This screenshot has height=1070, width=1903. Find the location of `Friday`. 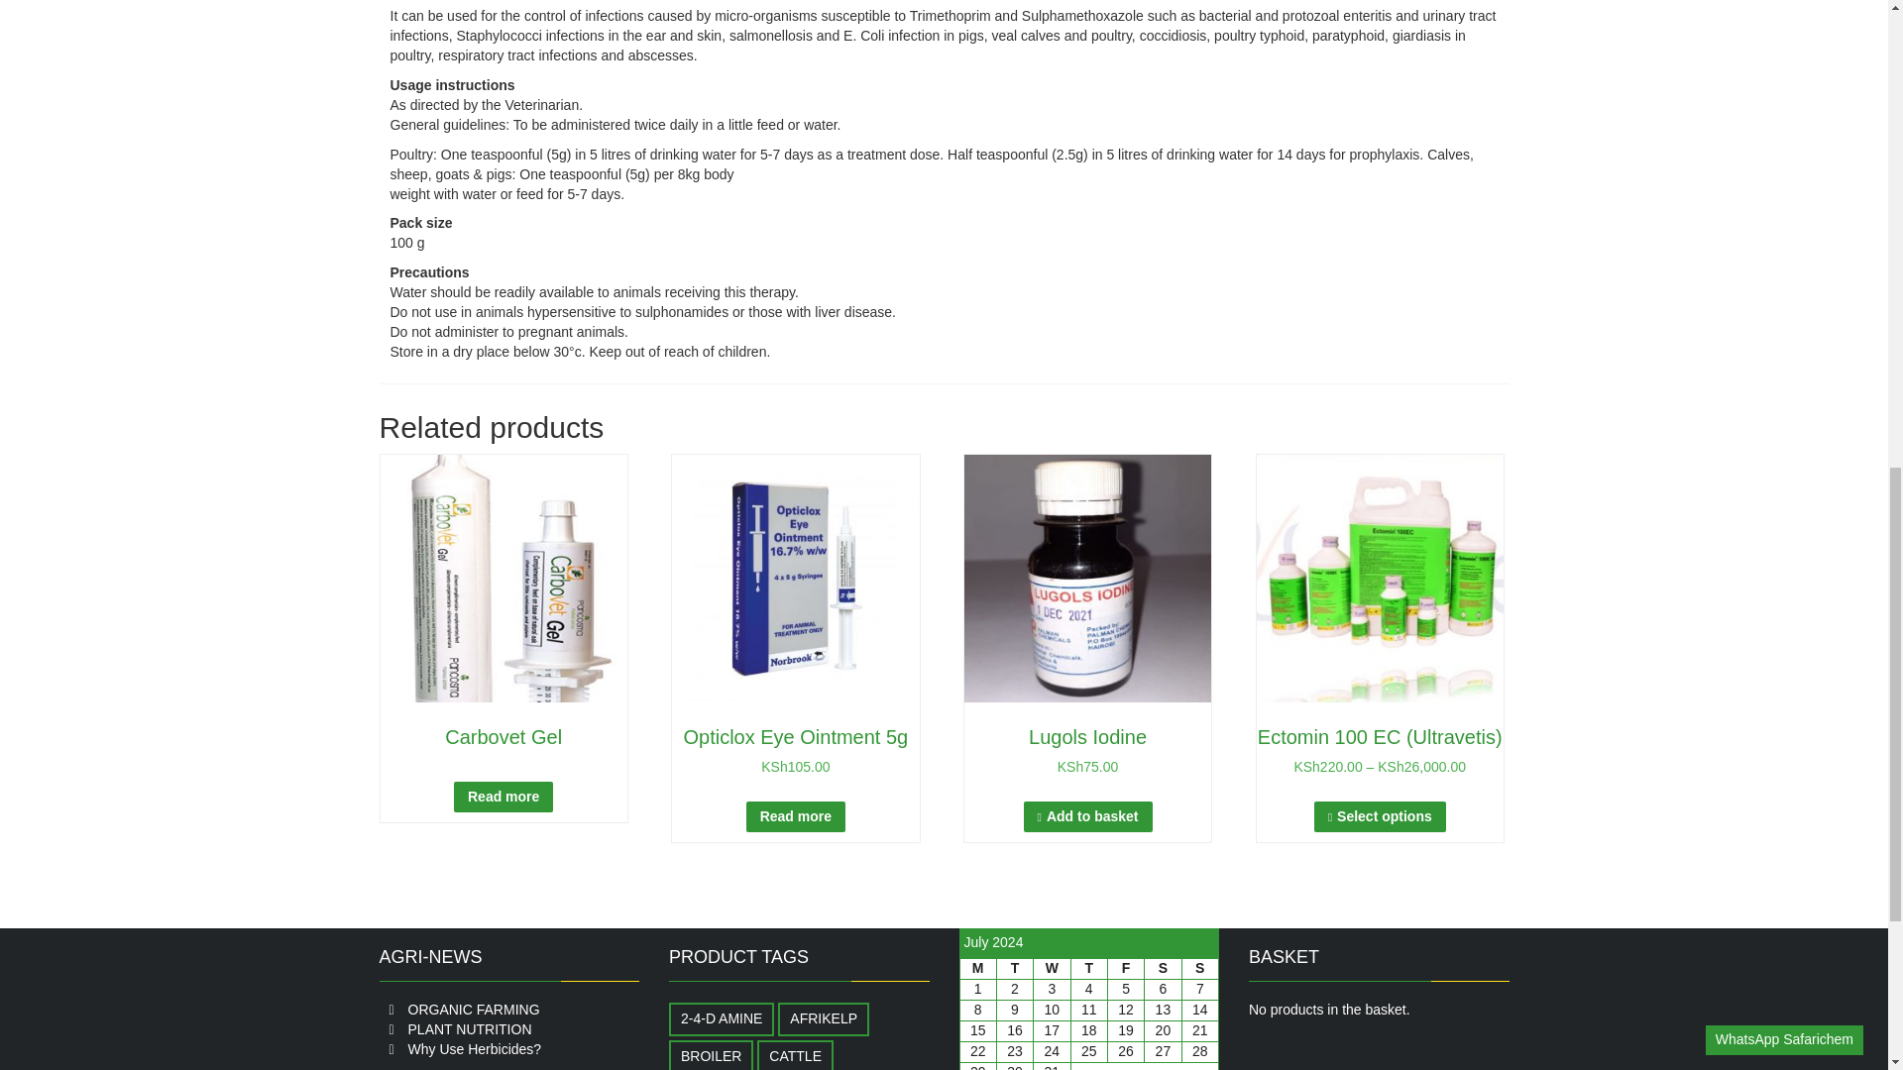

Friday is located at coordinates (1125, 968).